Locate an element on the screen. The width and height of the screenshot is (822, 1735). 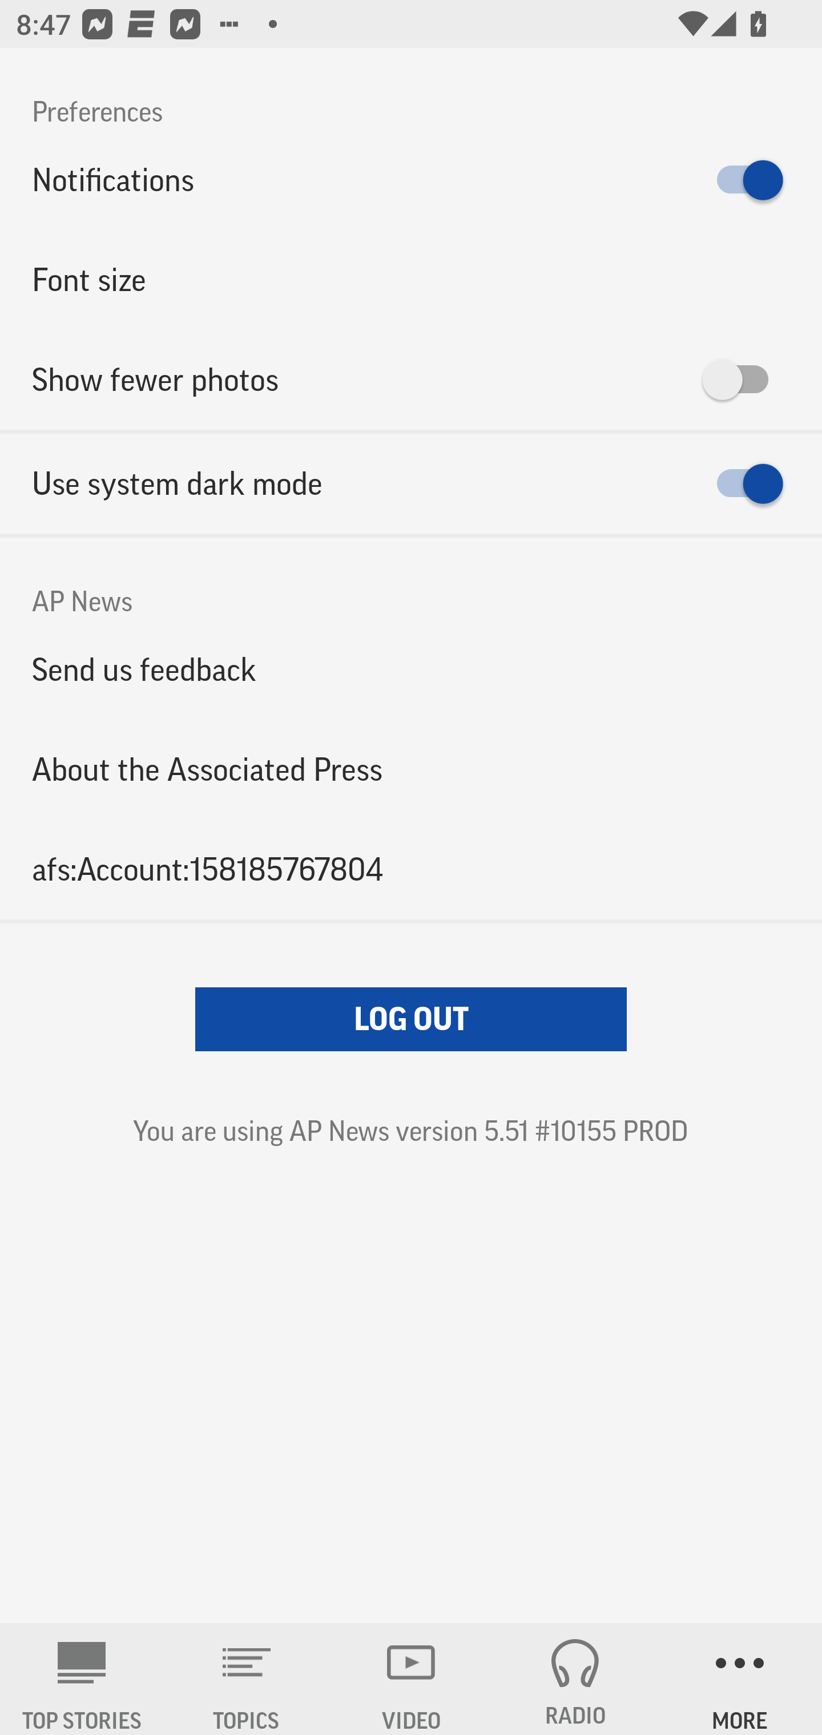
Show fewer photos is located at coordinates (411, 380).